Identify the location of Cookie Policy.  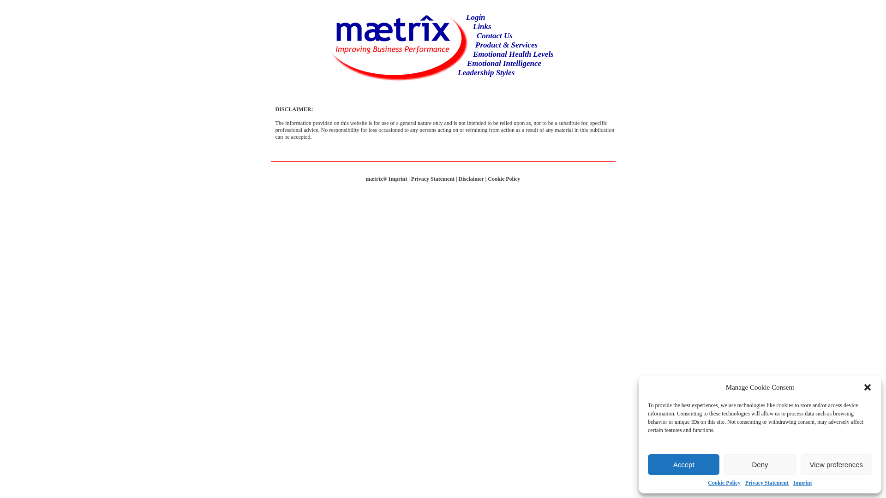
(724, 483).